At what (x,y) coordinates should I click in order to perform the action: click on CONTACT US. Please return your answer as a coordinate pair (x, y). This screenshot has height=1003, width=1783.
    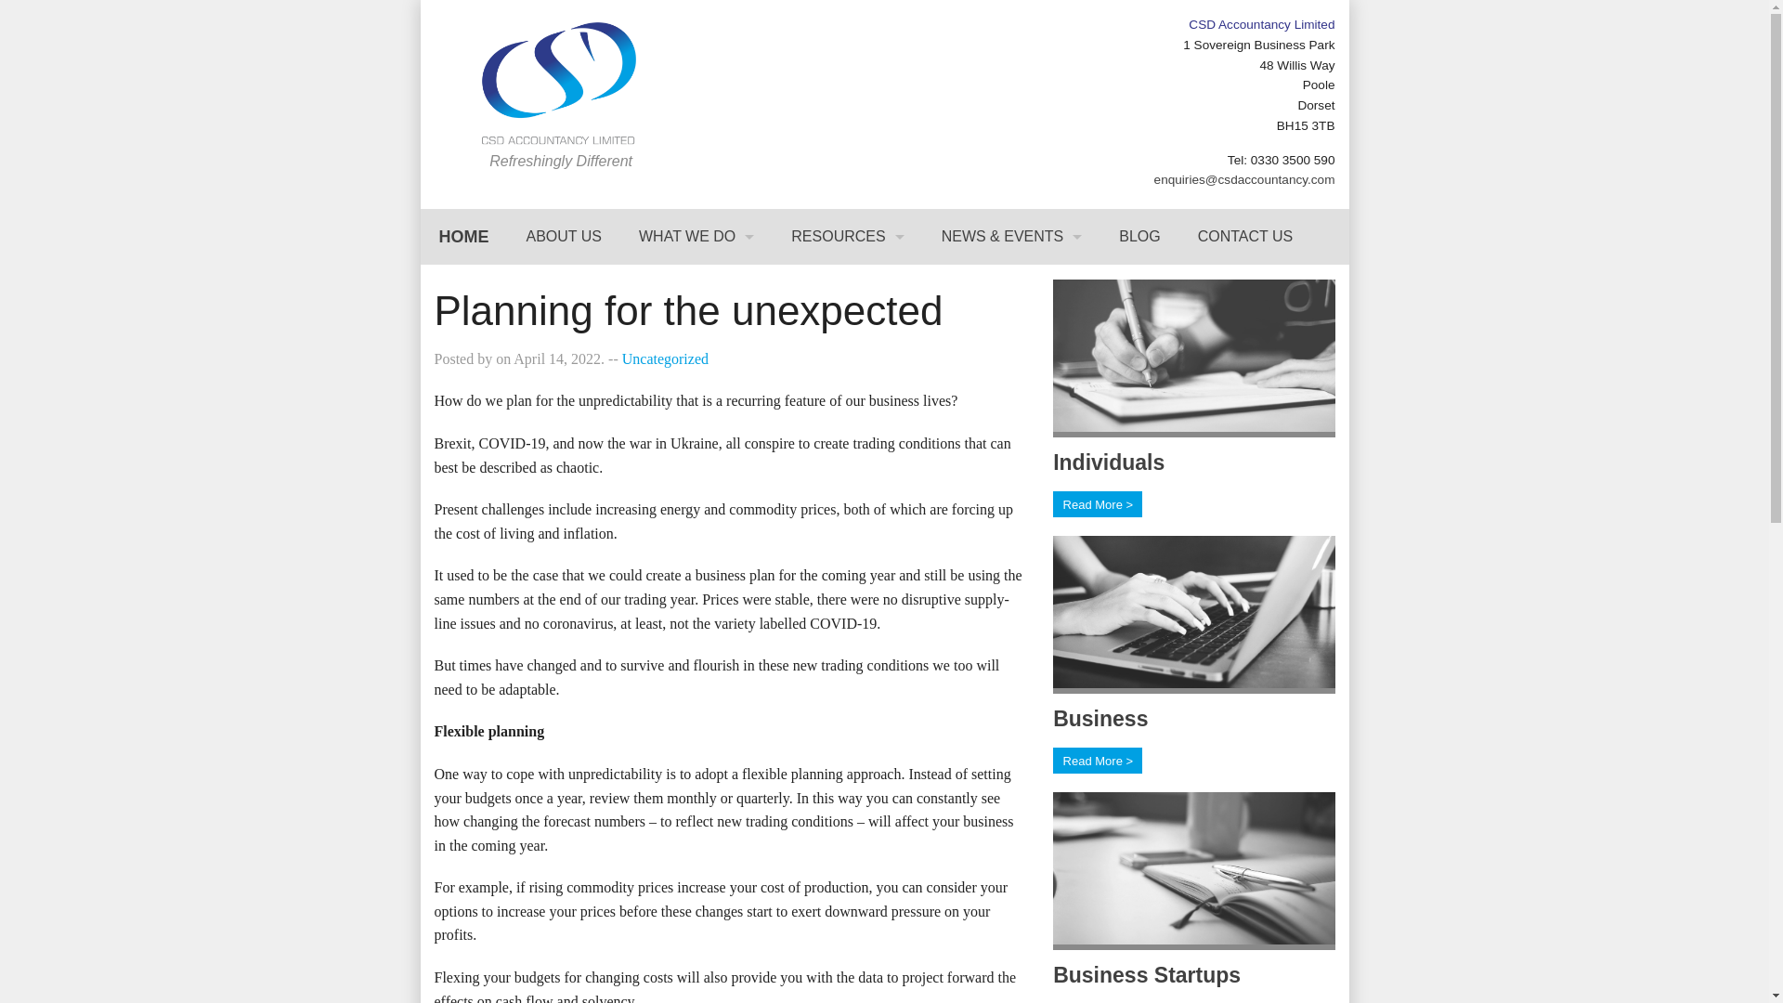
    Looking at the image, I should click on (1245, 236).